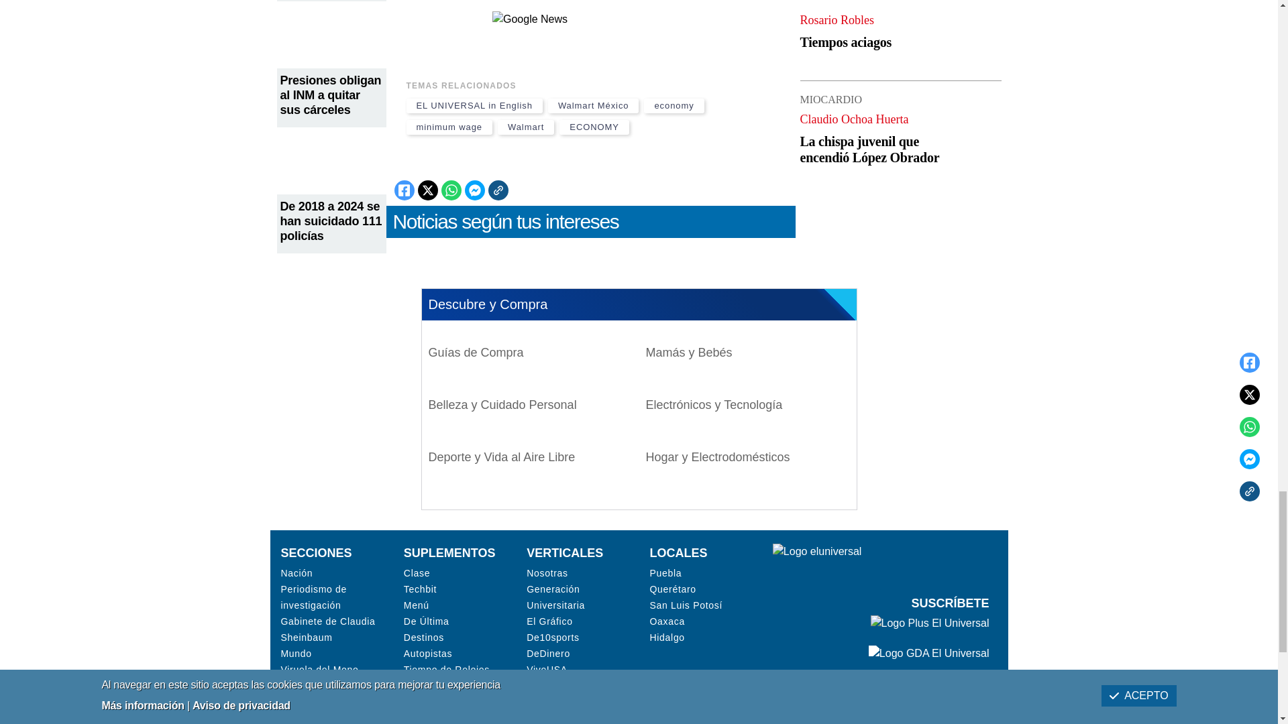 The width and height of the screenshot is (1288, 724). Describe the element at coordinates (427, 190) in the screenshot. I see `Compartir en X` at that location.